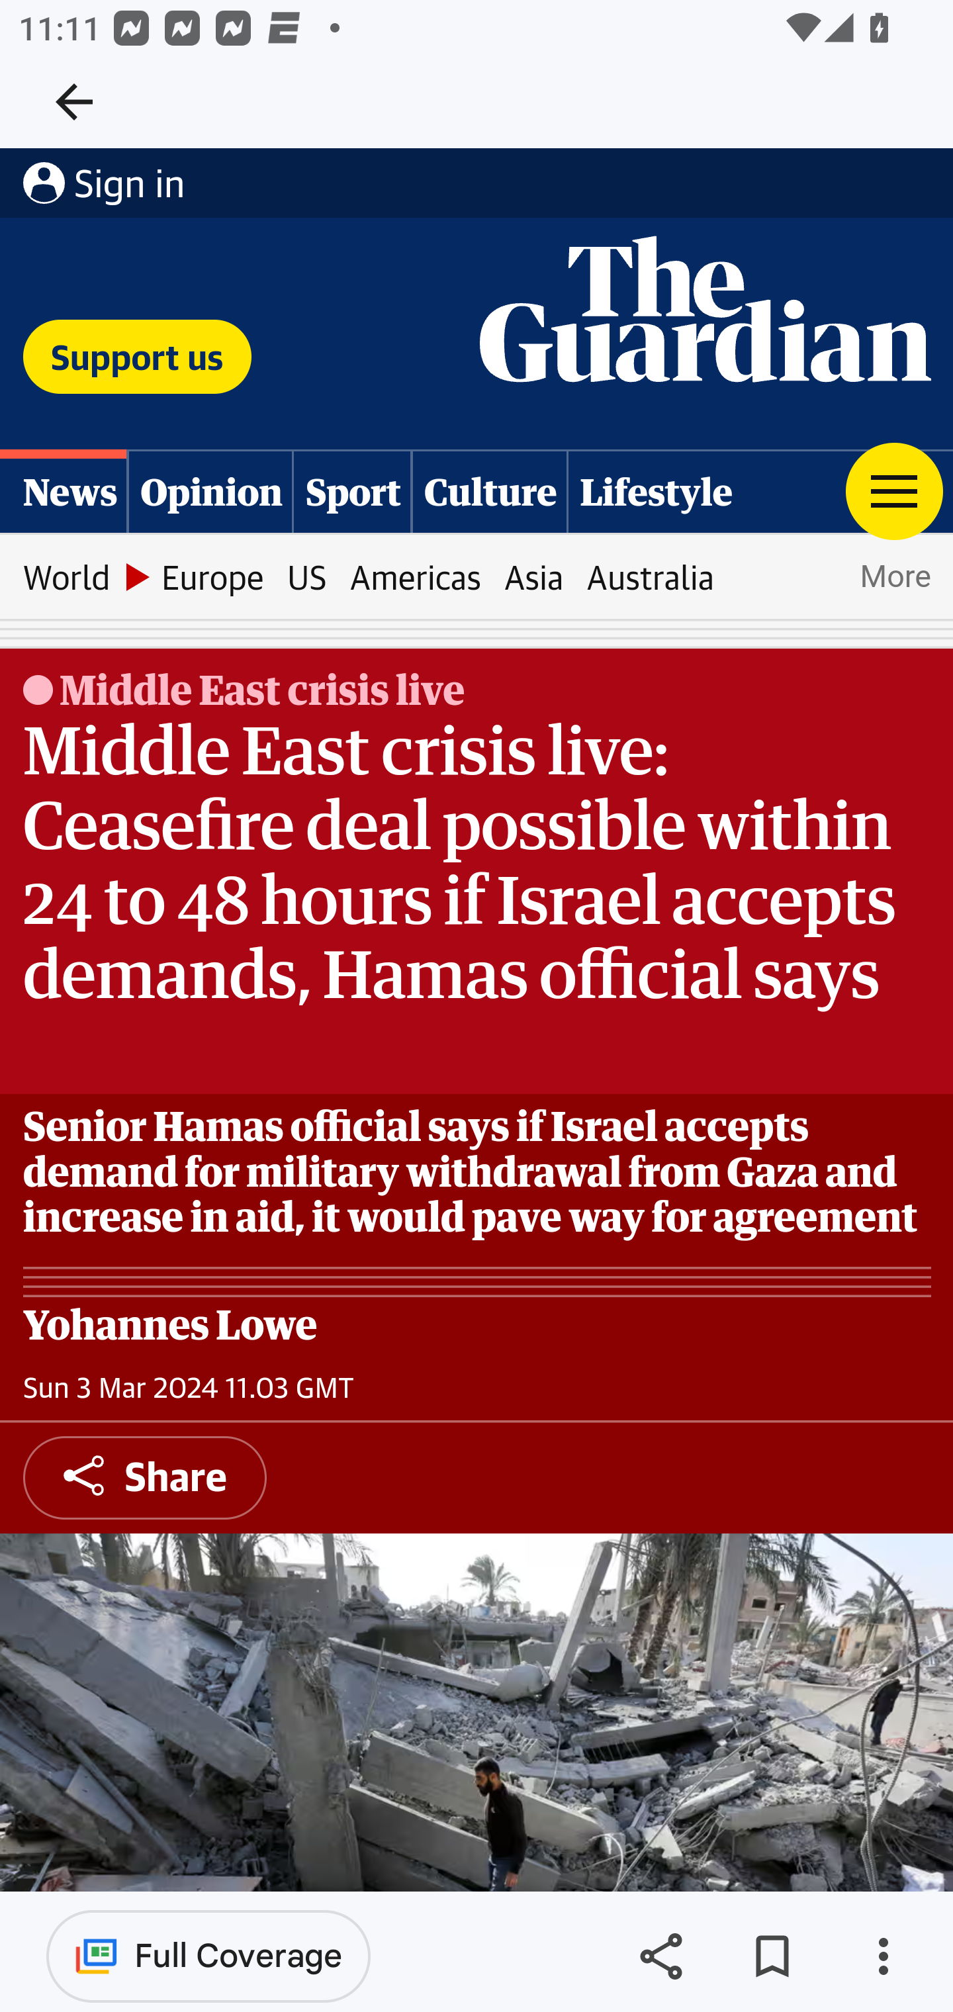 The height and width of the screenshot is (2012, 953). I want to click on Full Coverage, so click(208, 1955).